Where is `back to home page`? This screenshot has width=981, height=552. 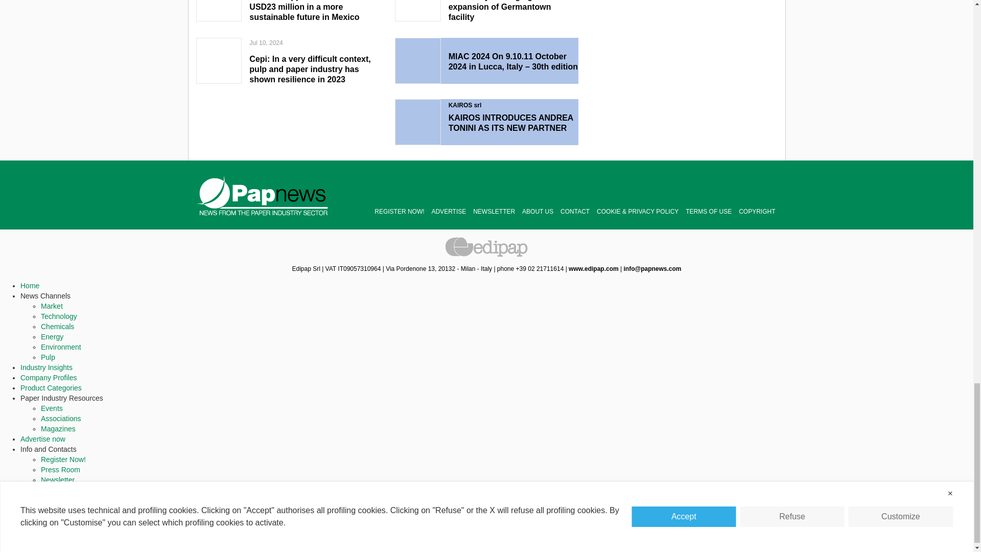
back to home page is located at coordinates (263, 196).